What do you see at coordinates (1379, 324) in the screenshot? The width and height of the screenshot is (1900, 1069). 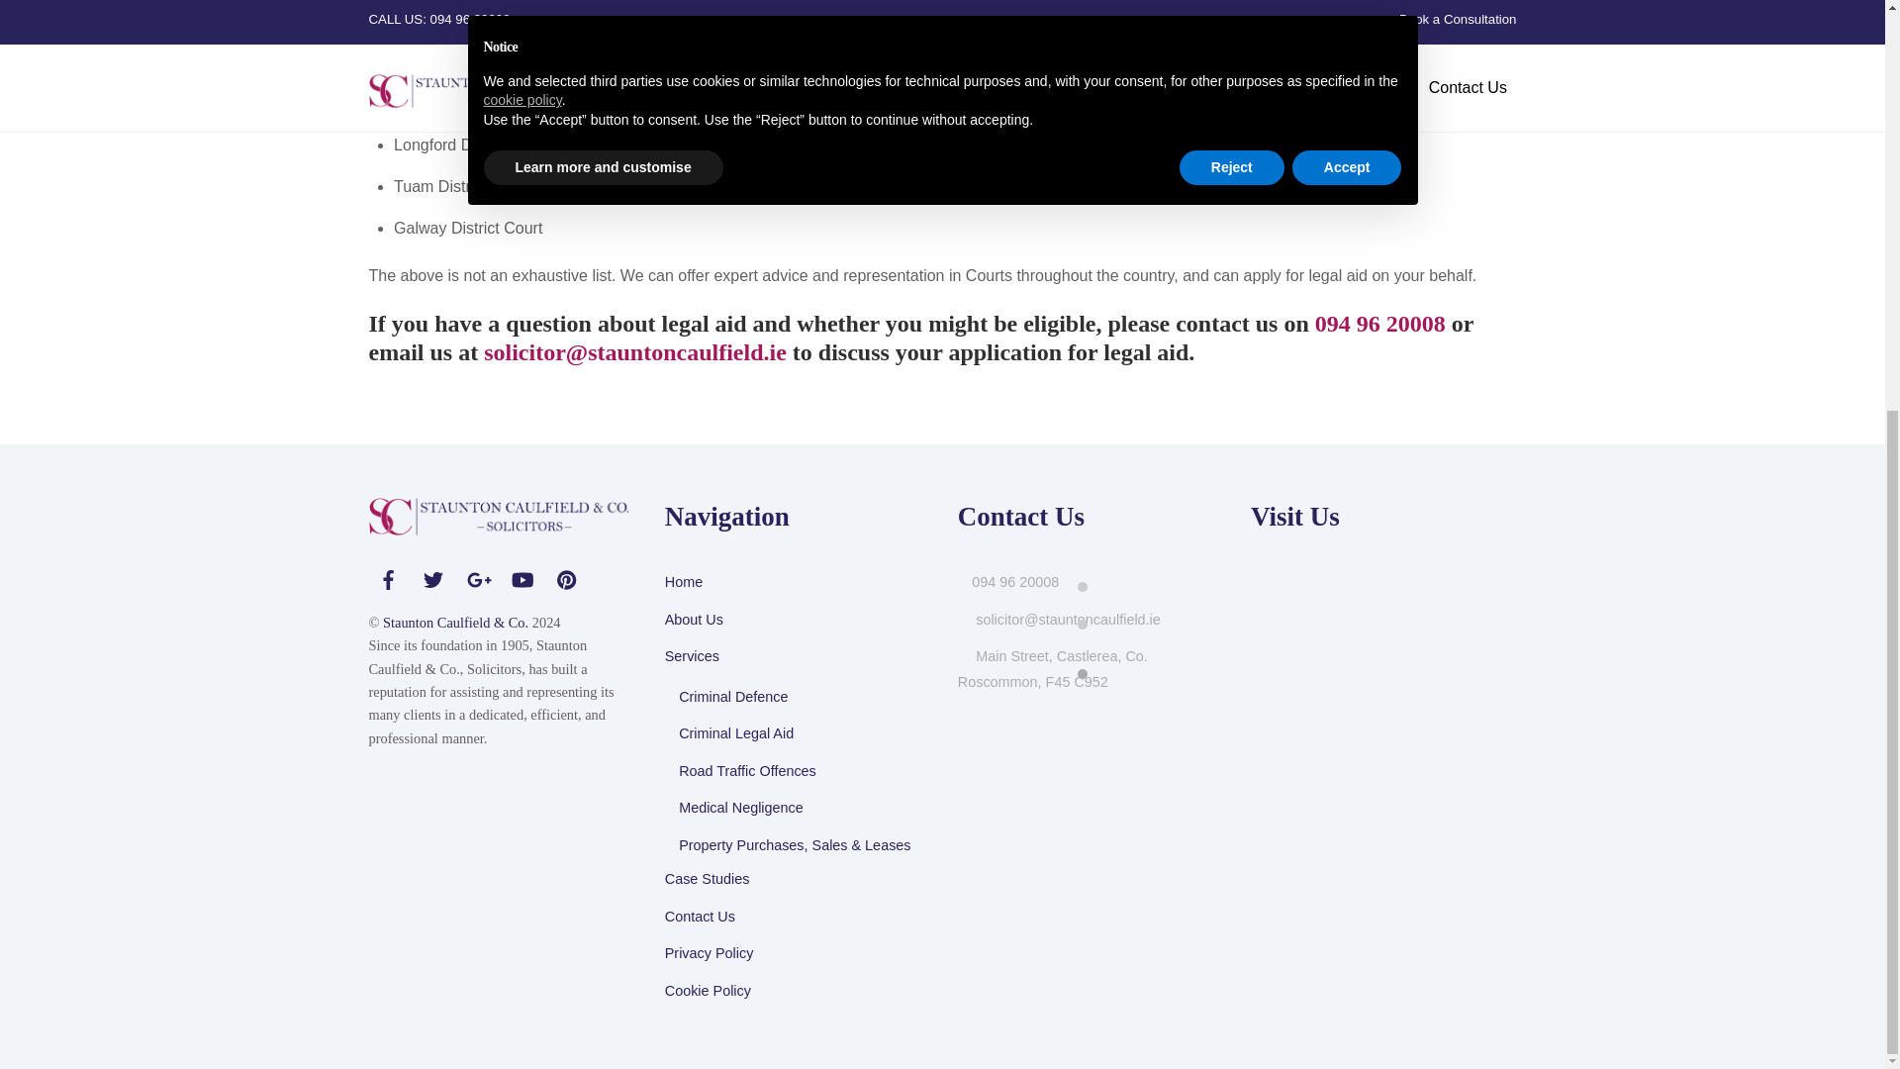 I see `094 96 20008` at bounding box center [1379, 324].